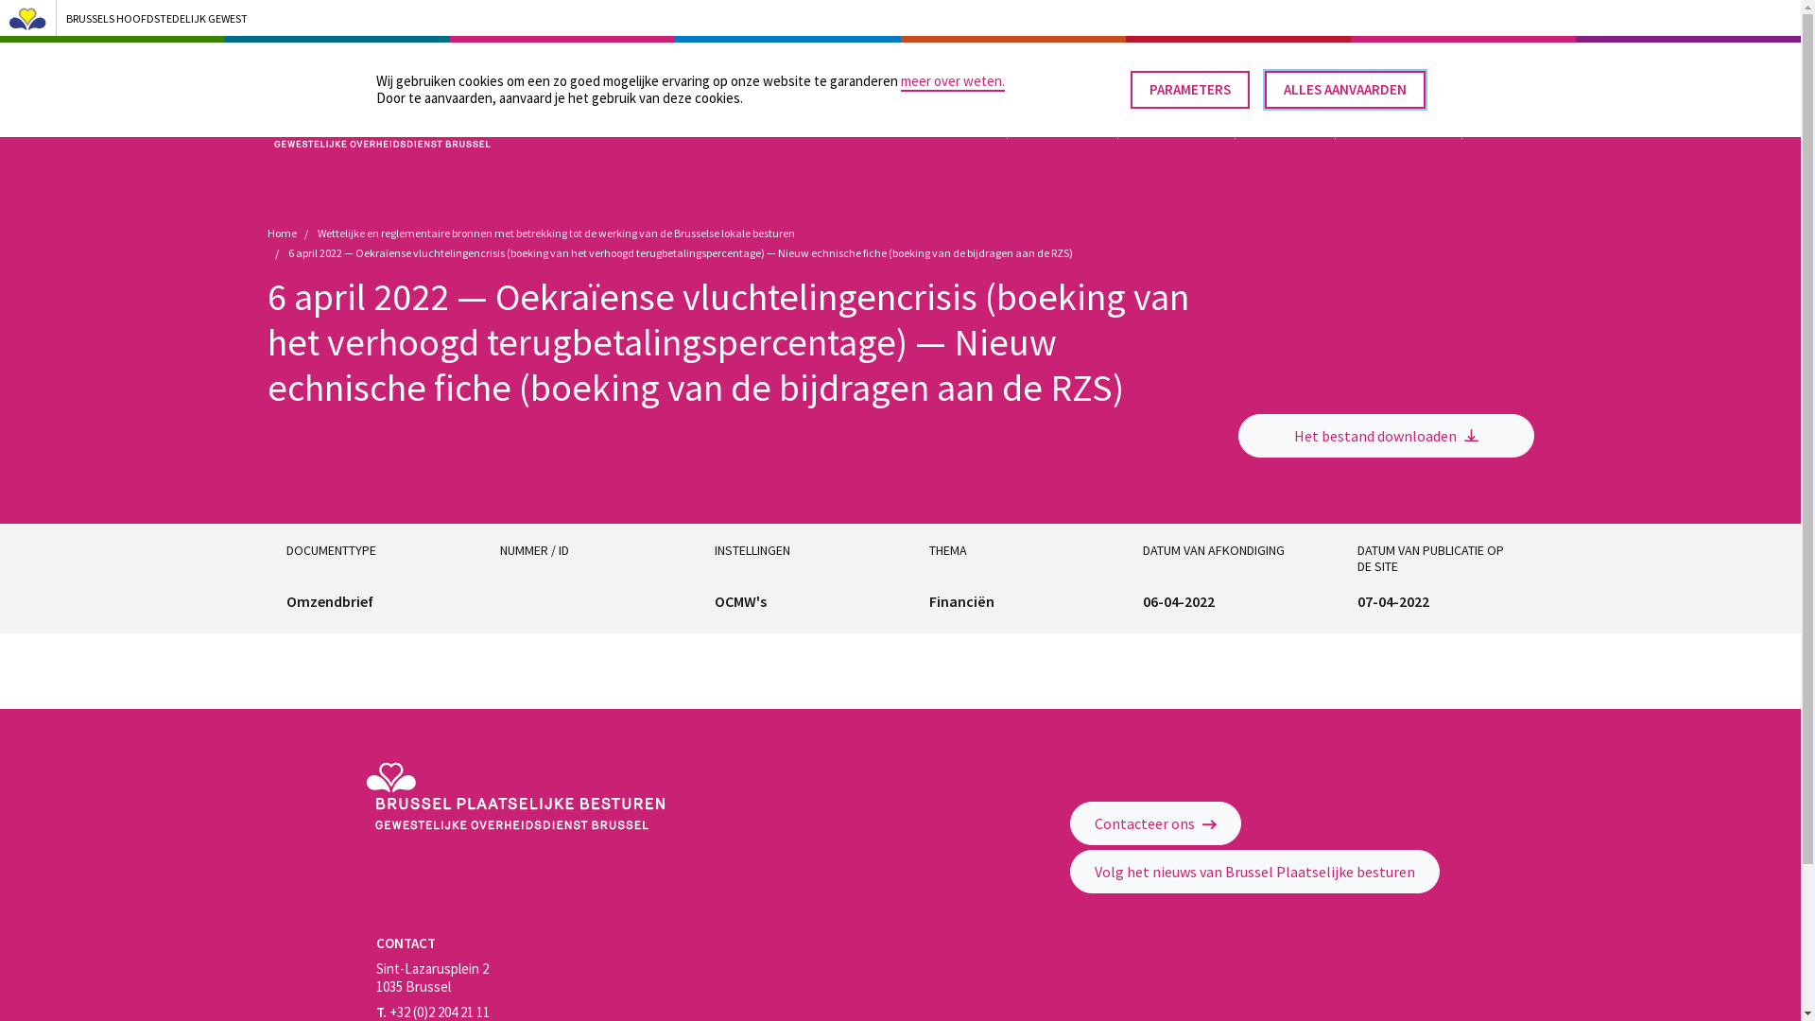 Image resolution: width=1815 pixels, height=1021 pixels. I want to click on CONTACT, so click(1410, 71).